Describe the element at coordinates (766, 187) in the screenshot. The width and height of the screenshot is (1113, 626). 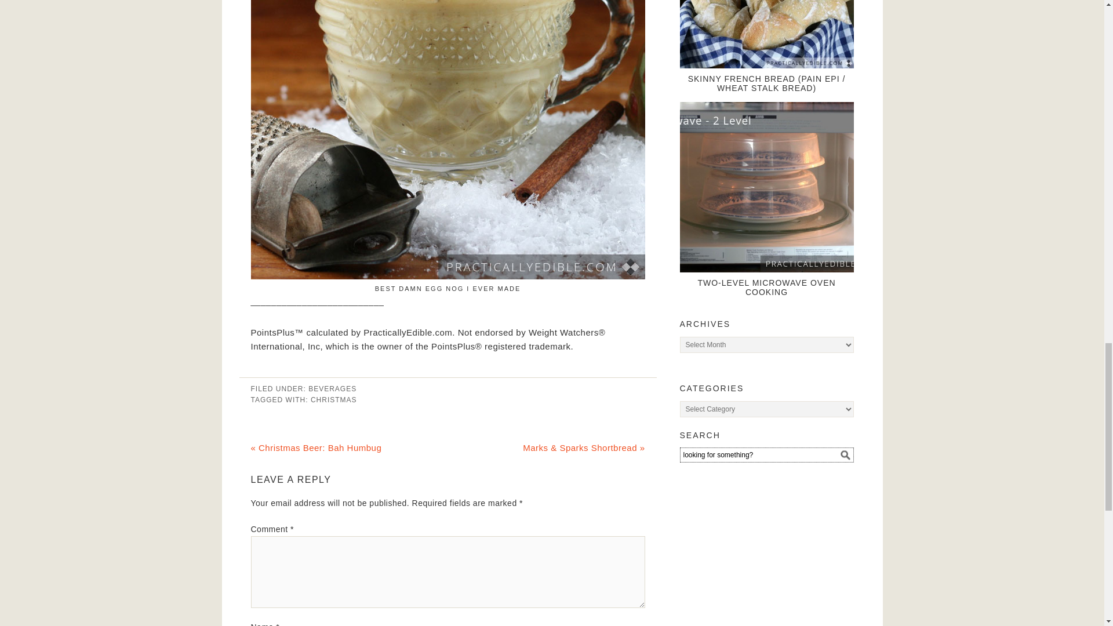
I see `Two-level microwave oven cooking` at that location.